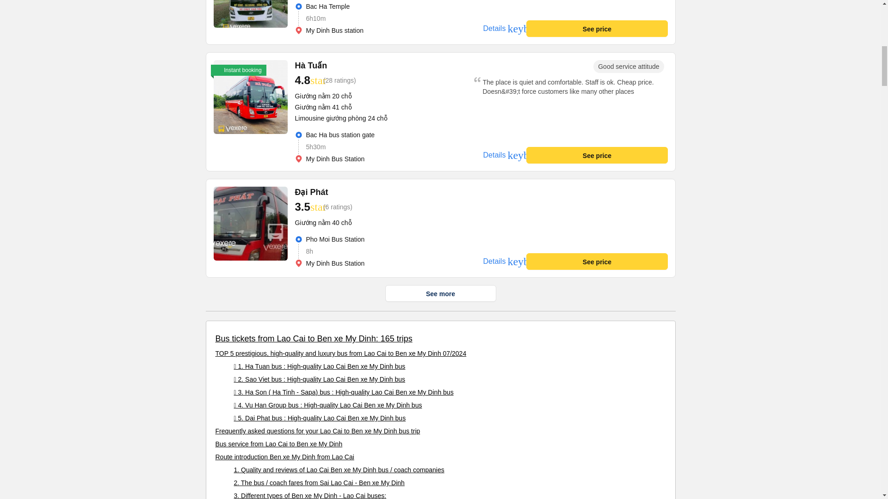 The height and width of the screenshot is (499, 888). What do you see at coordinates (285, 456) in the screenshot?
I see `Route introduction Ben xe My Dinh from Lao Cai` at bounding box center [285, 456].